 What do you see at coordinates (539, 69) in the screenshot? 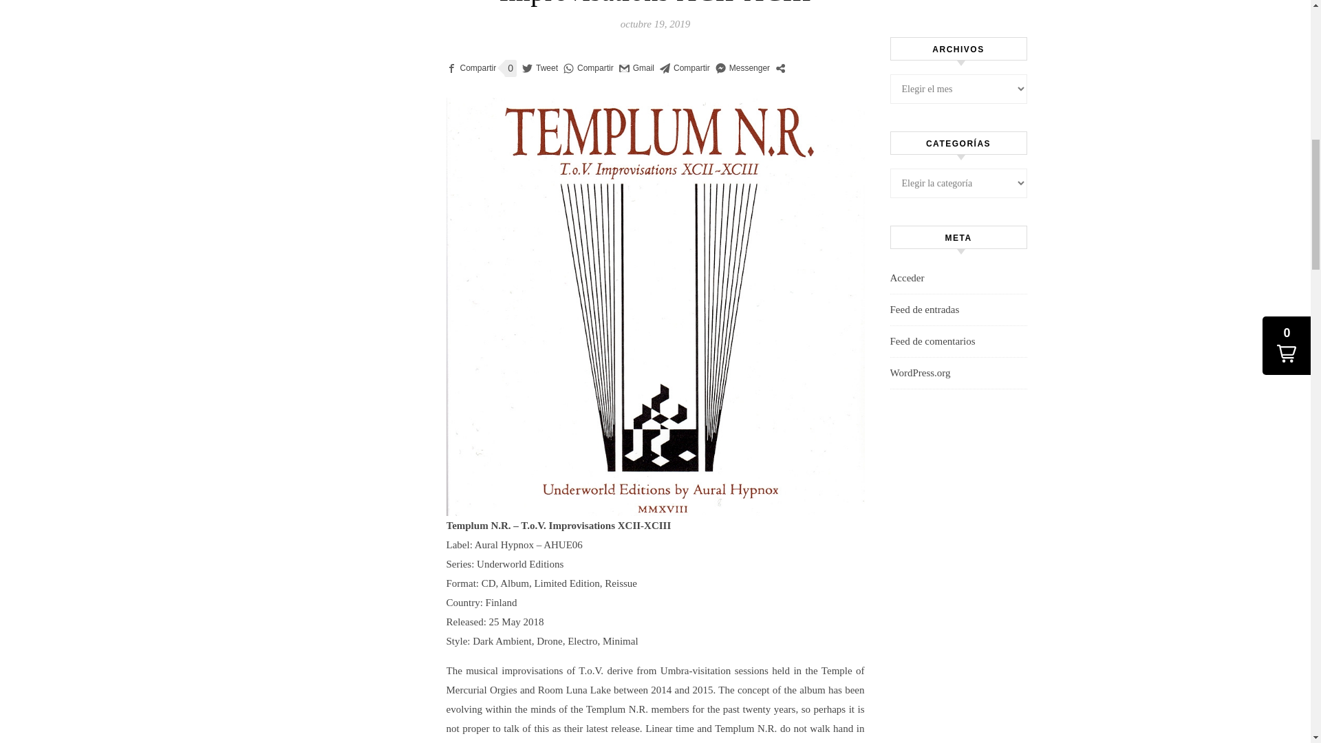
I see `Tweet` at bounding box center [539, 69].